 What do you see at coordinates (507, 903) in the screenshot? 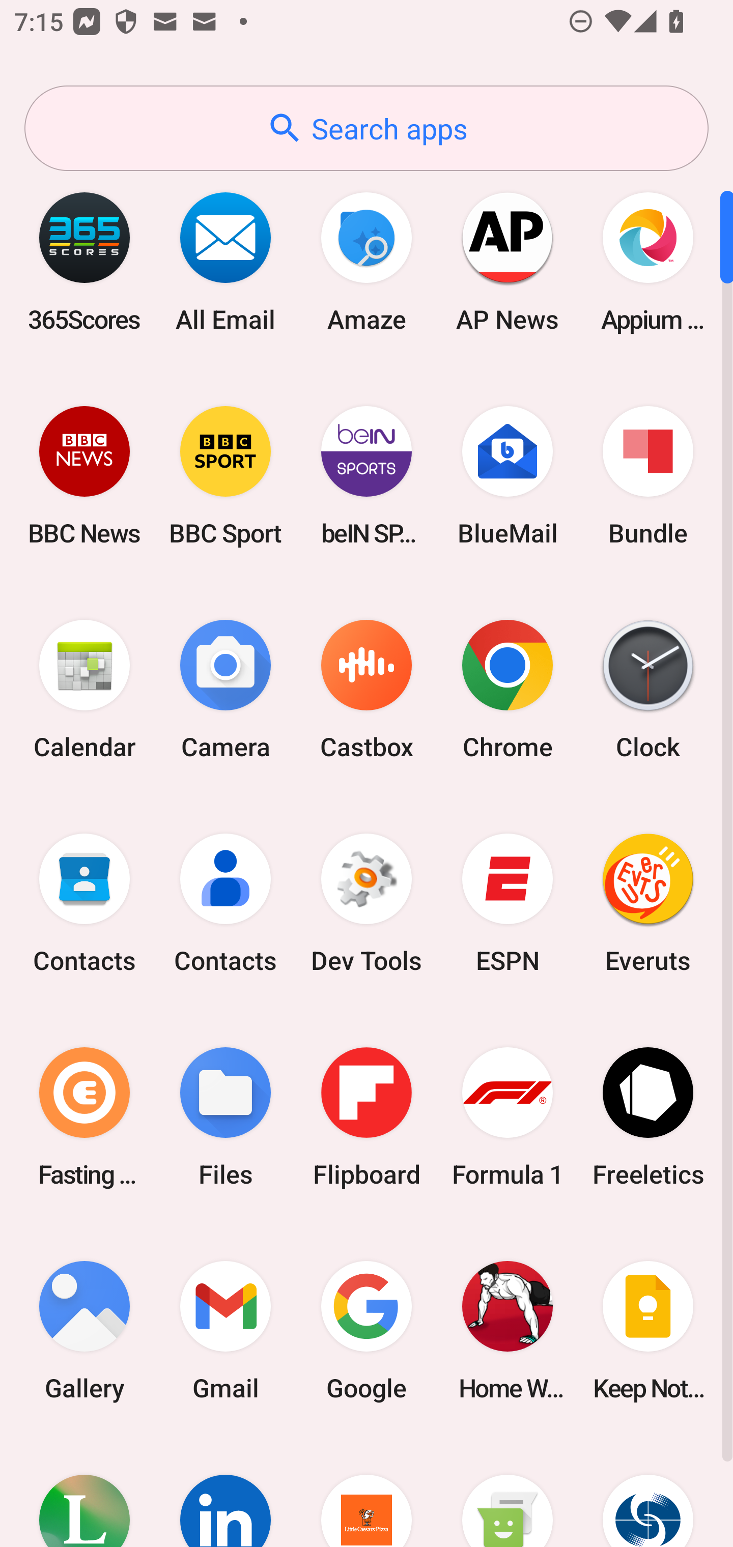
I see `ESPN` at bounding box center [507, 903].